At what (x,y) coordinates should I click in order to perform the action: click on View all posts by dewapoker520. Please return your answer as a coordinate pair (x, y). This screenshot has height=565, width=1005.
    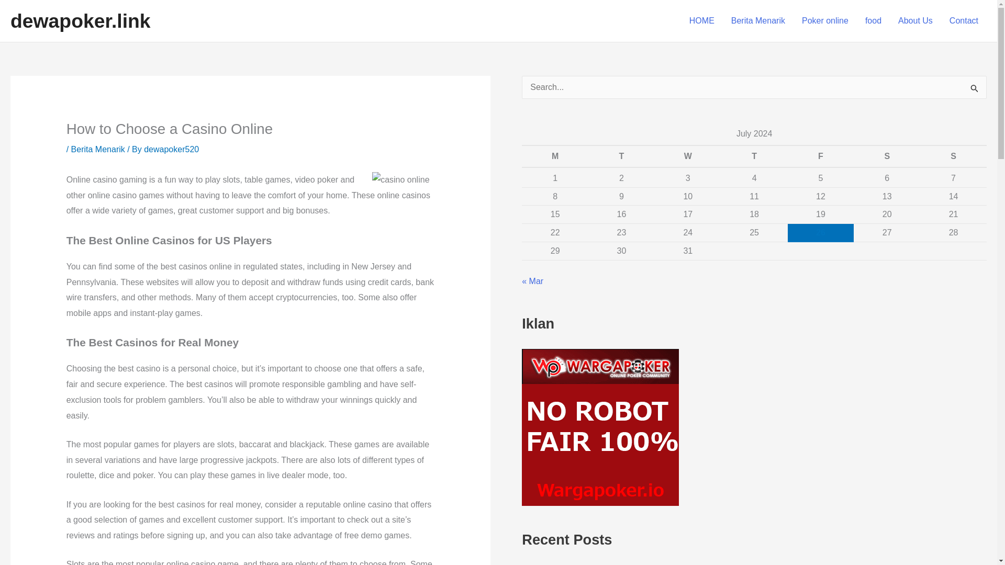
    Looking at the image, I should click on (171, 149).